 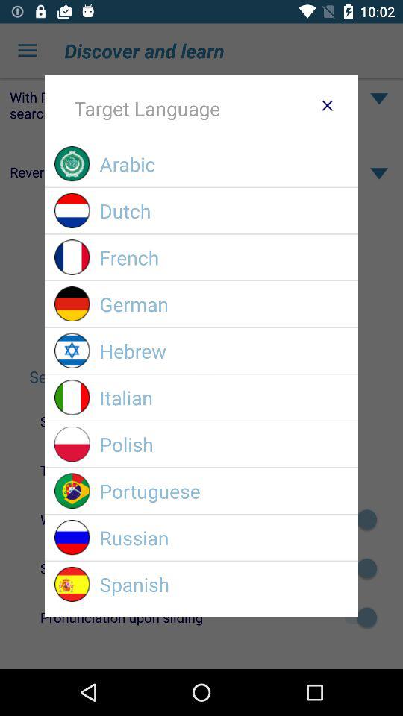 I want to click on close option, so click(x=327, y=105).